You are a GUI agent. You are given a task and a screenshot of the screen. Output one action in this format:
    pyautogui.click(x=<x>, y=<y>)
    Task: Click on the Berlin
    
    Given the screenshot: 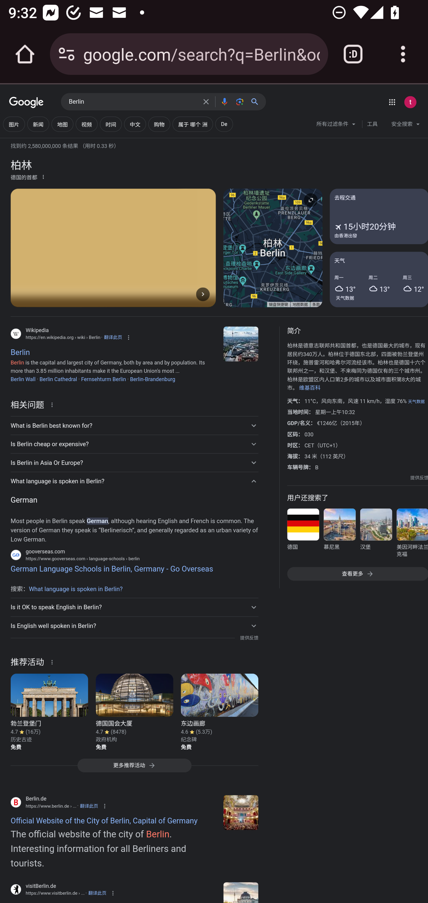 What is the action you would take?
    pyautogui.click(x=241, y=344)
    